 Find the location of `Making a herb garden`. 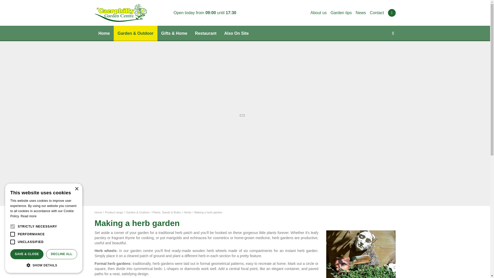

Making a herb garden is located at coordinates (208, 212).